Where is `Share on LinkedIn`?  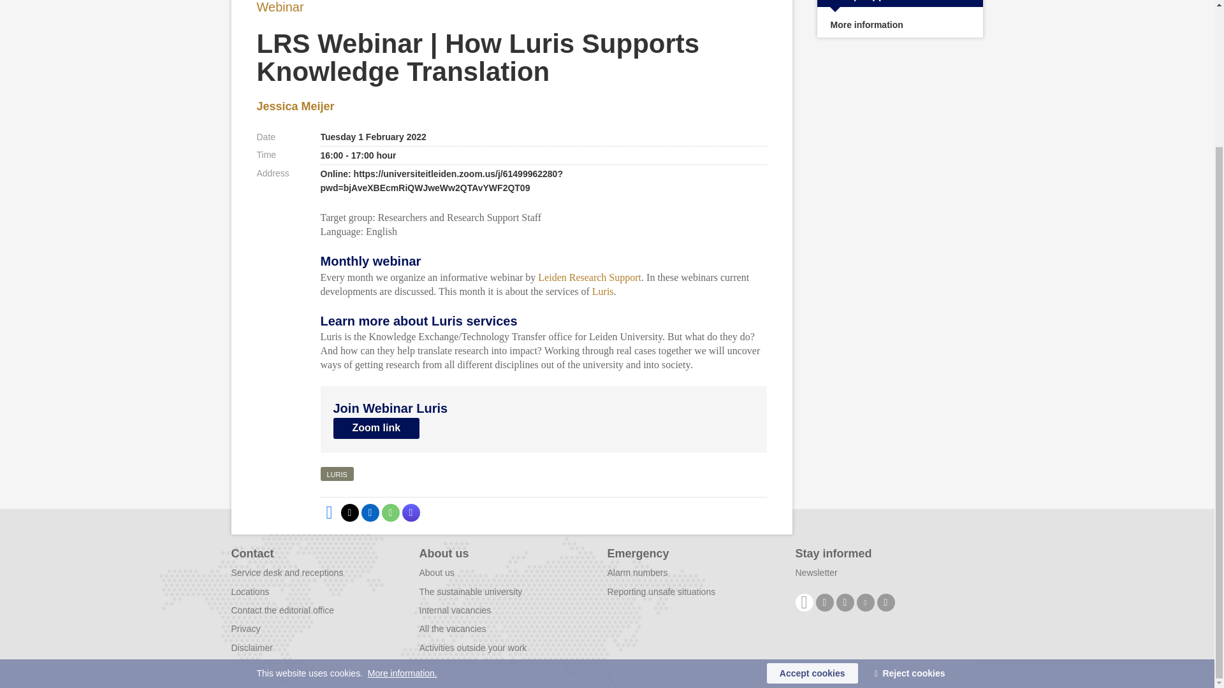 Share on LinkedIn is located at coordinates (370, 512).